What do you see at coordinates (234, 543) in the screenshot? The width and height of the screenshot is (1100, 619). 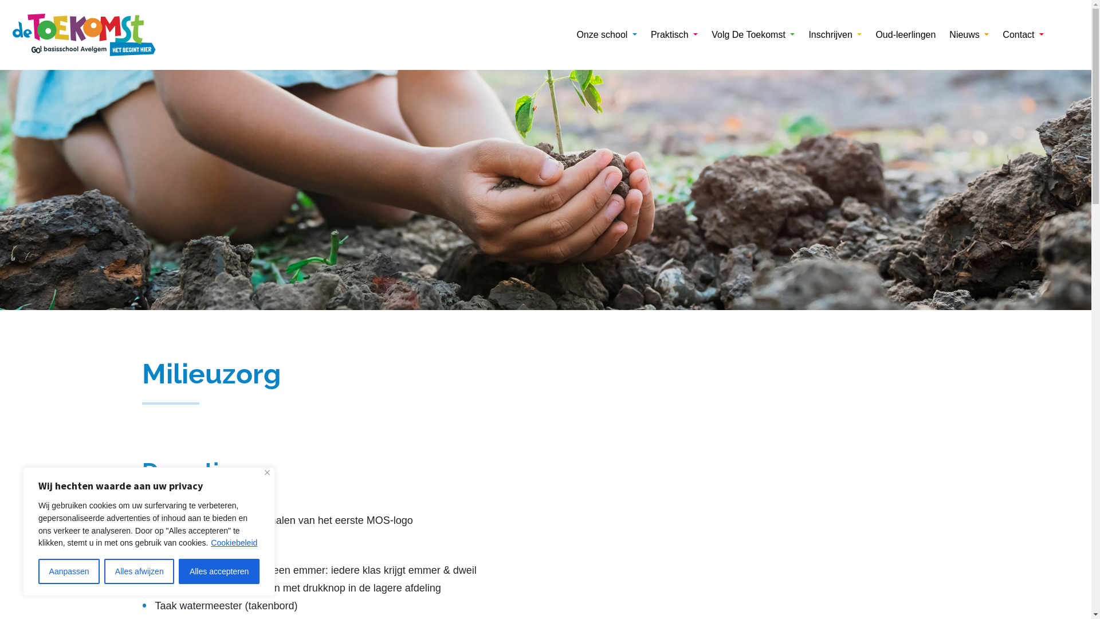 I see `Cookiebeleid` at bounding box center [234, 543].